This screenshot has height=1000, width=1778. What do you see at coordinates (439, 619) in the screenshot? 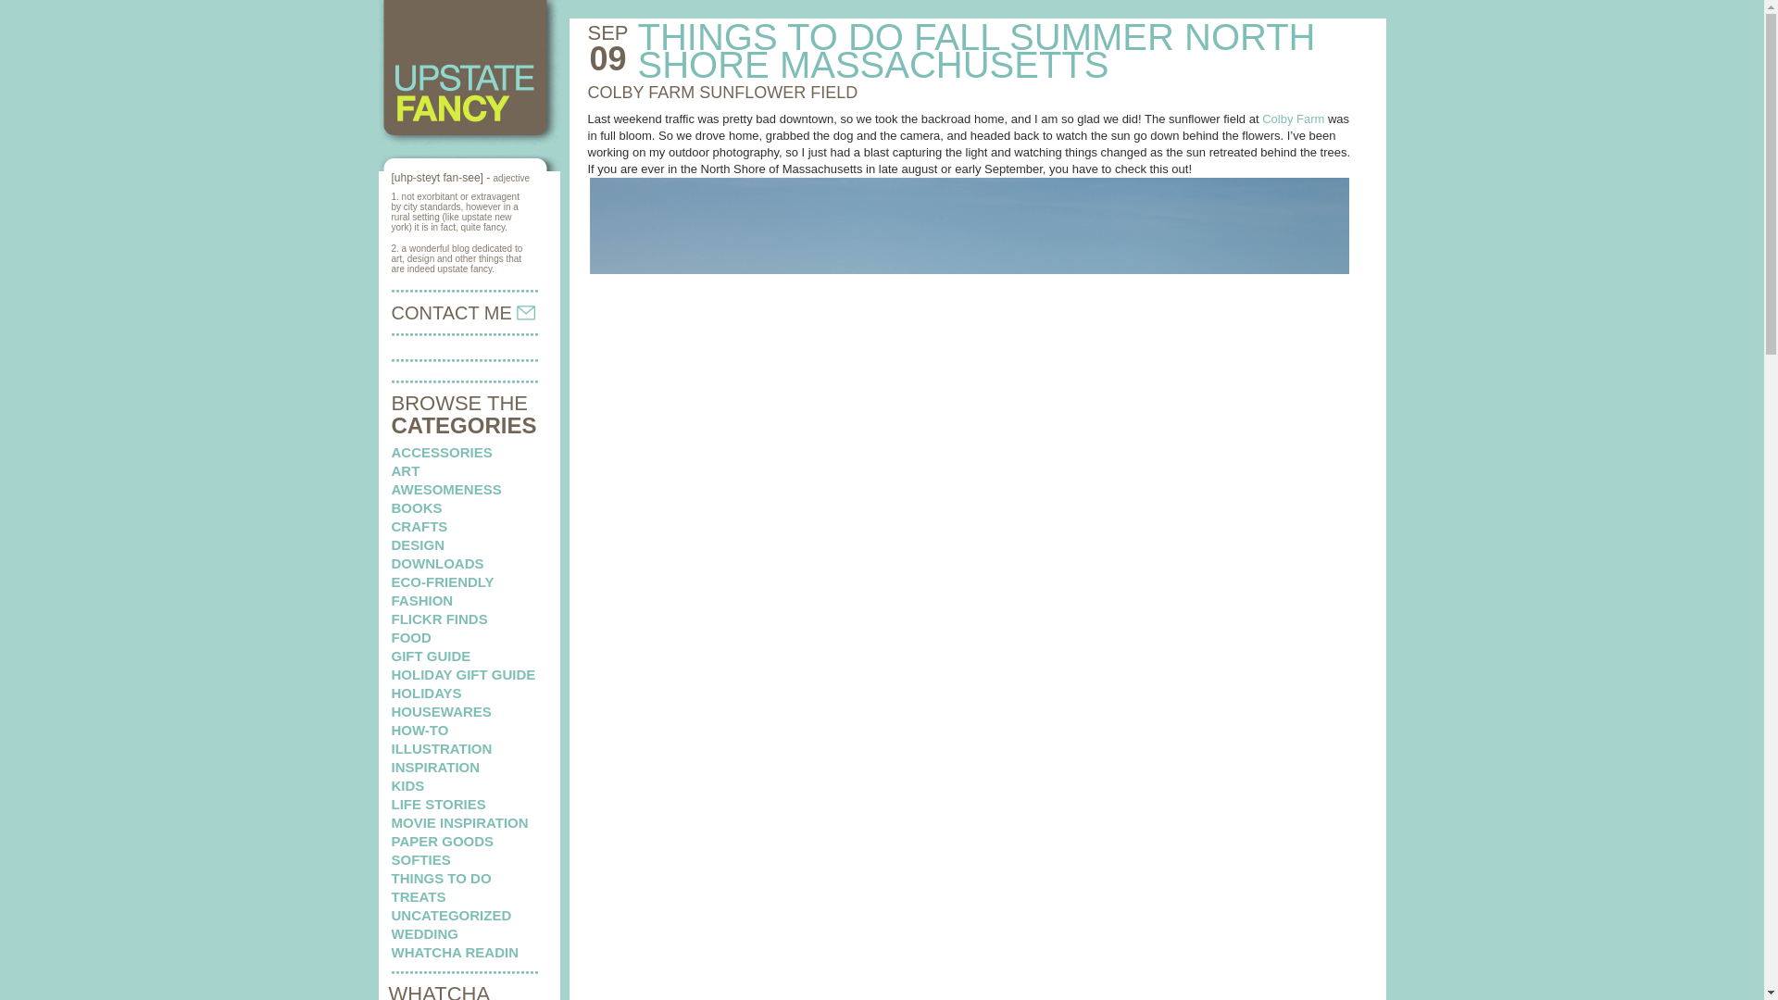
I see `FLICKR FINDS` at bounding box center [439, 619].